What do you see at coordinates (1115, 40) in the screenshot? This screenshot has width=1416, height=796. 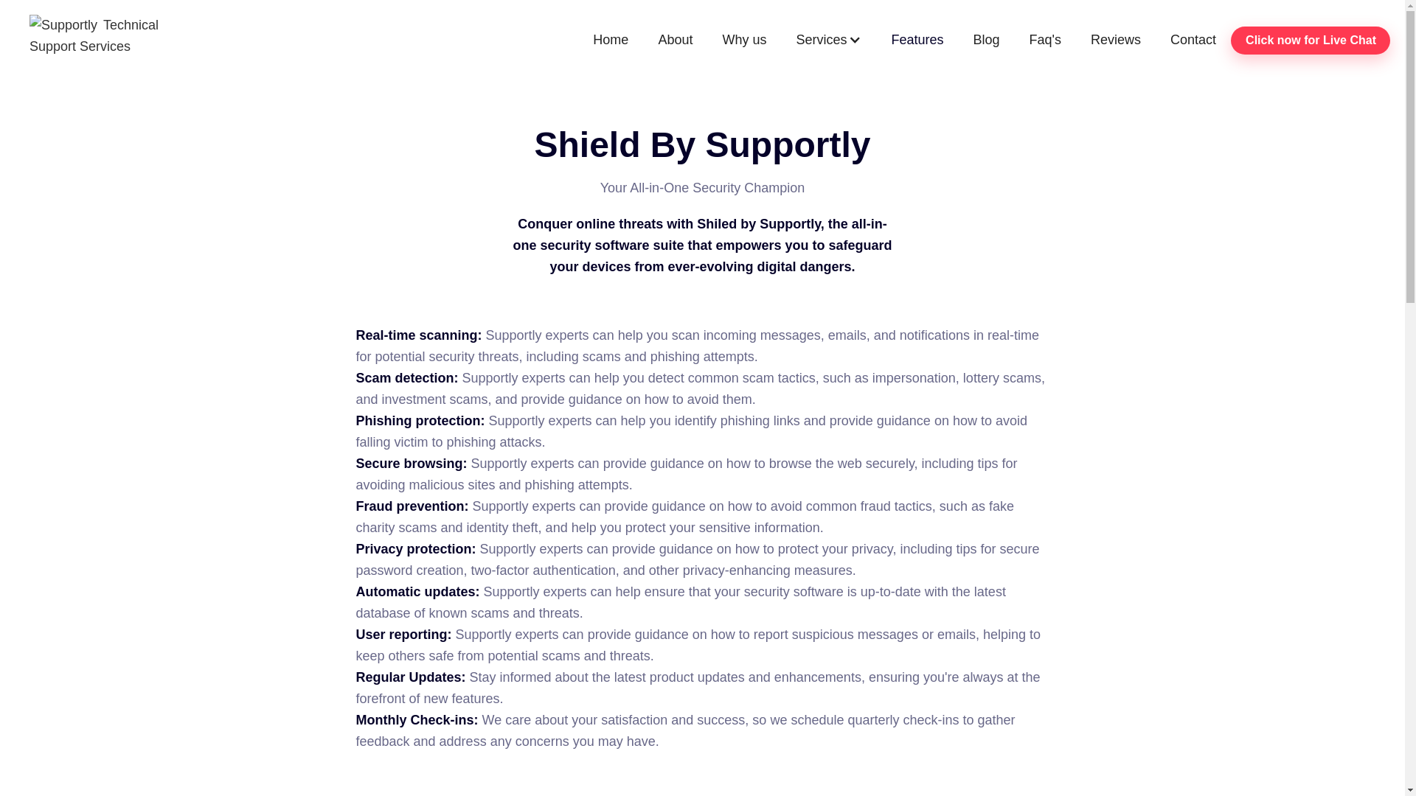 I see `Reviews` at bounding box center [1115, 40].